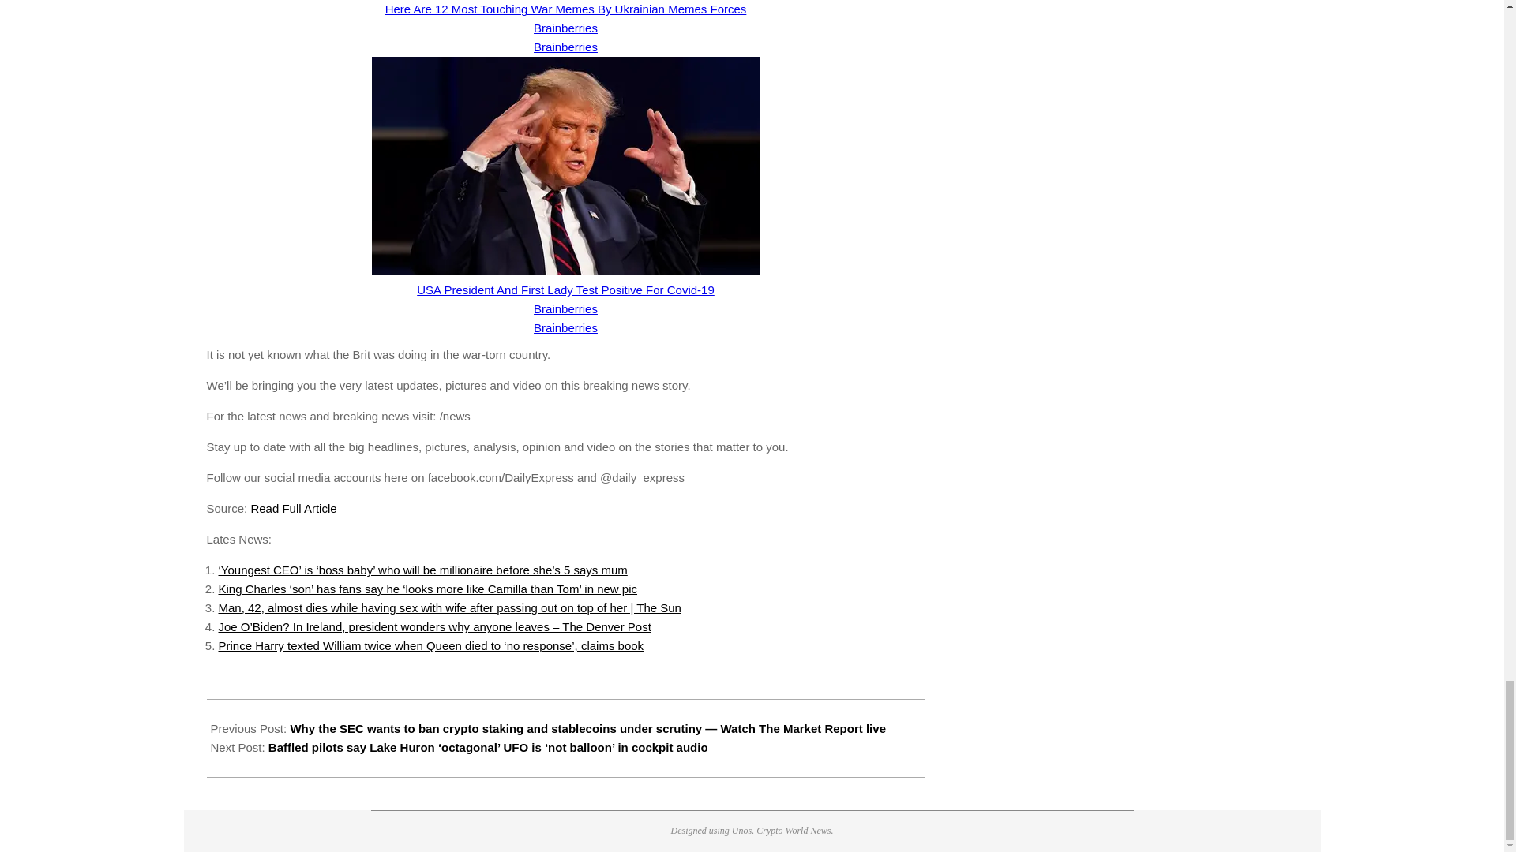  Describe the element at coordinates (794, 830) in the screenshot. I see `Crypto World News` at that location.